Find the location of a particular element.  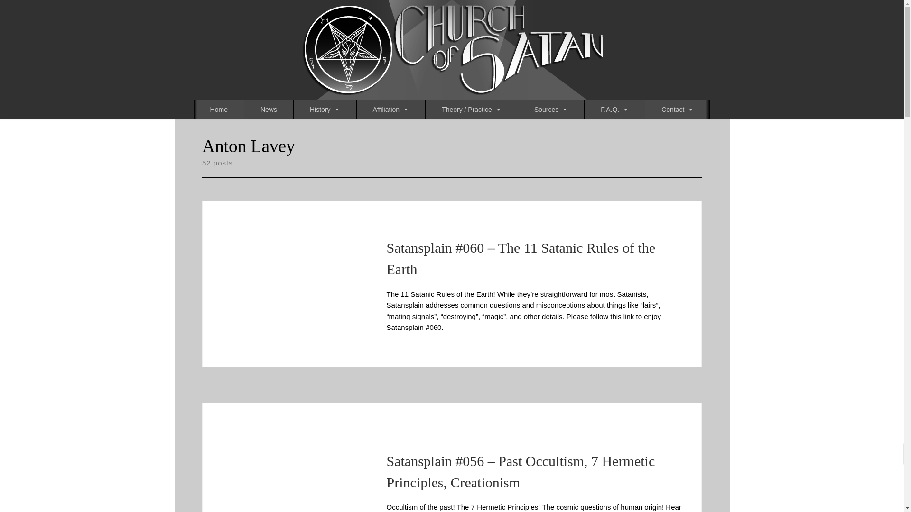

Skip to content is located at coordinates (38, 12).